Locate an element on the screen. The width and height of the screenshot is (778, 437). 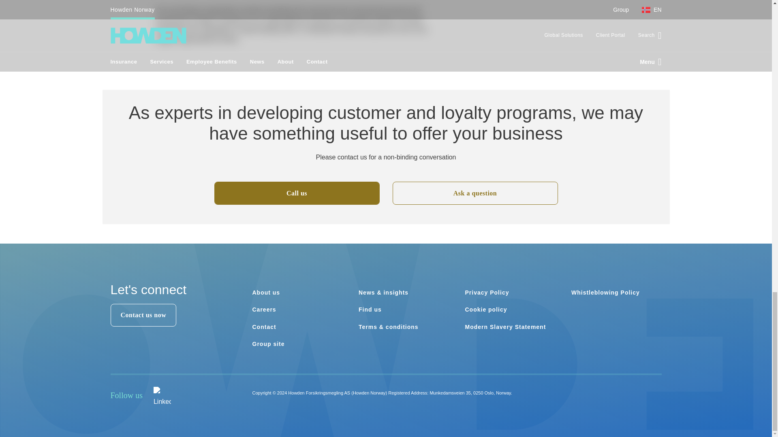
Find us is located at coordinates (370, 310).